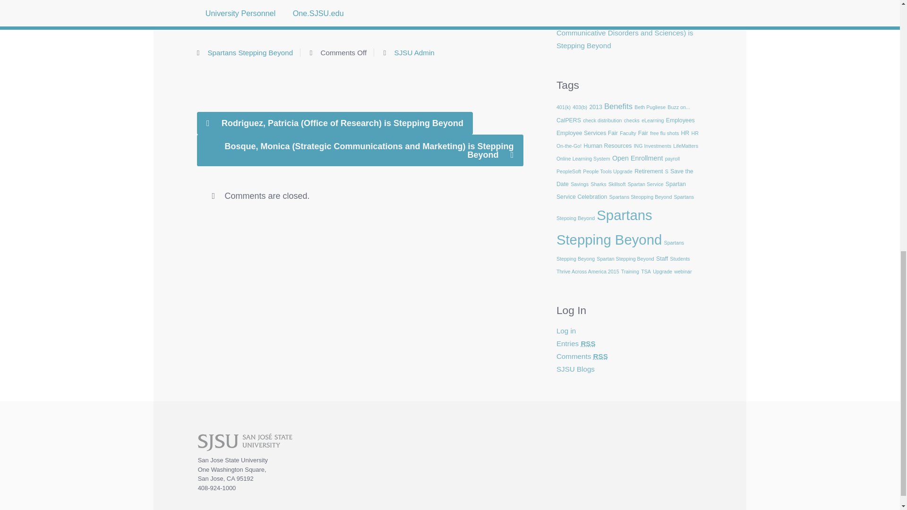 The height and width of the screenshot is (510, 907). I want to click on ING Investments, so click(652, 146).